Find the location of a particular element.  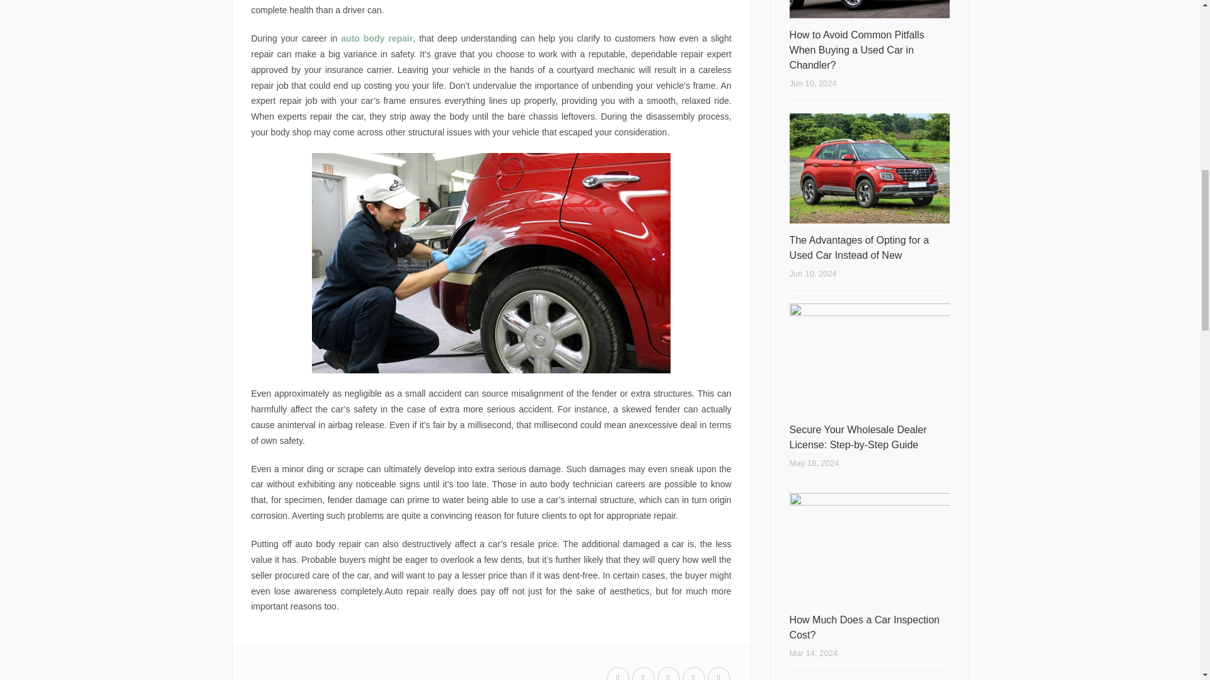

Secure Your Wholesale Dealer License: Step-by-Step Guide is located at coordinates (870, 437).